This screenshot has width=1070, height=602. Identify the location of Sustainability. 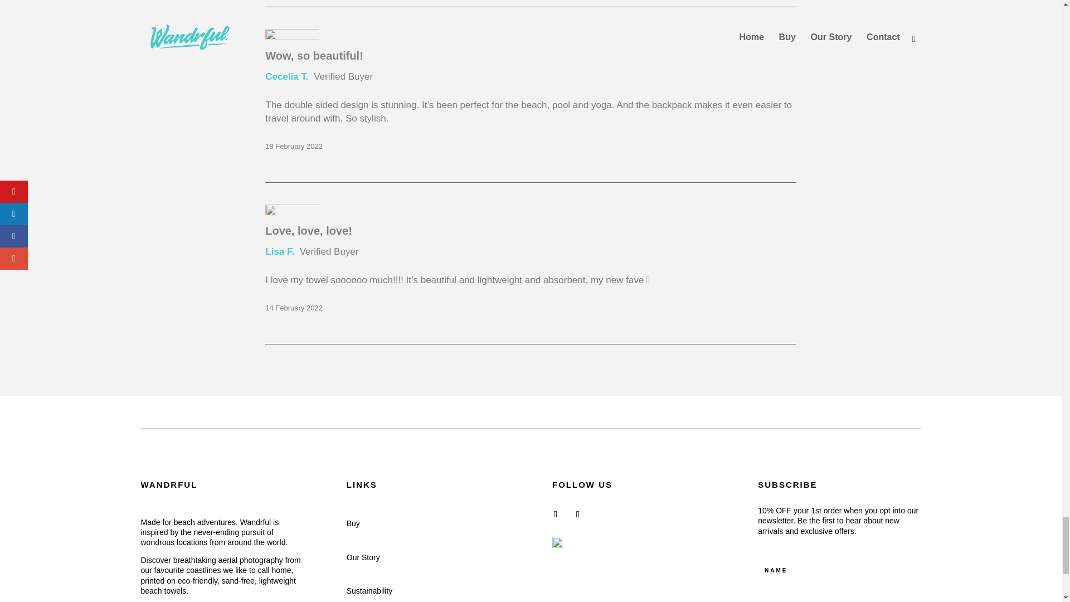
(369, 591).